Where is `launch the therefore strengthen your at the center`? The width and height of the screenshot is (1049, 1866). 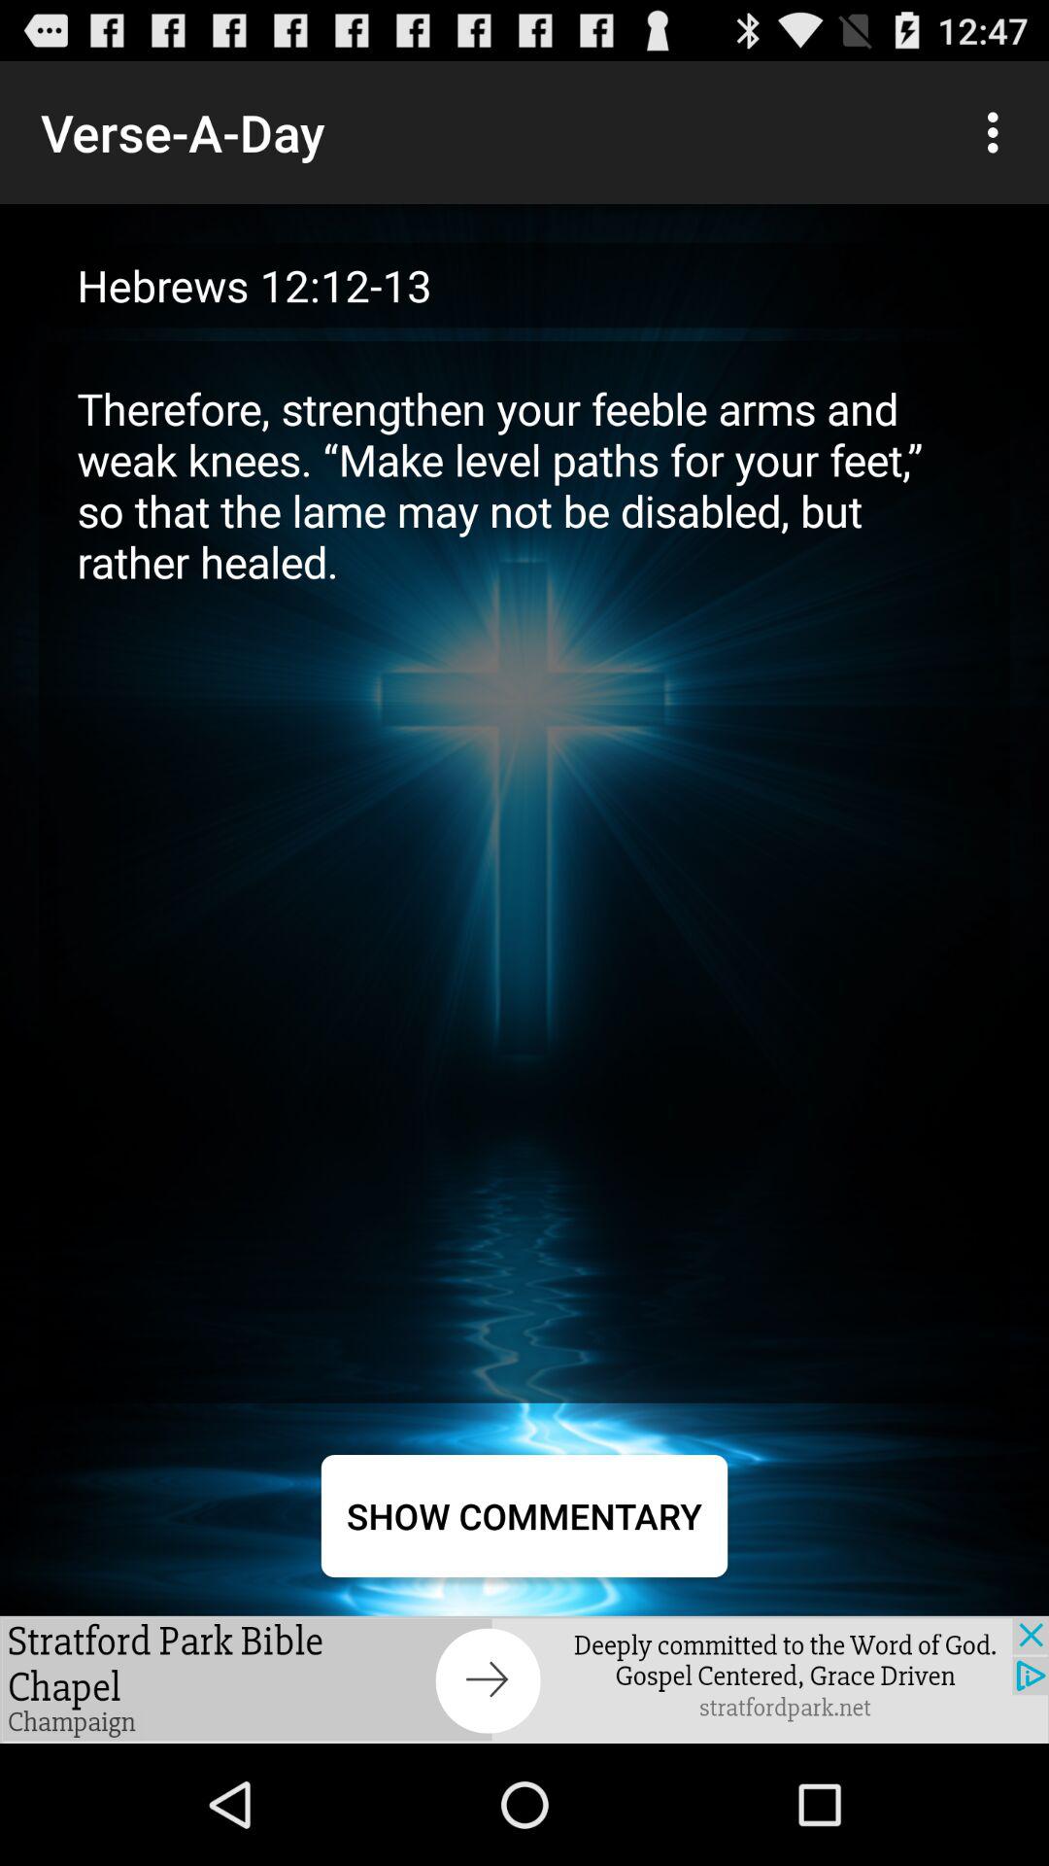 launch the therefore strengthen your at the center is located at coordinates (524, 871).